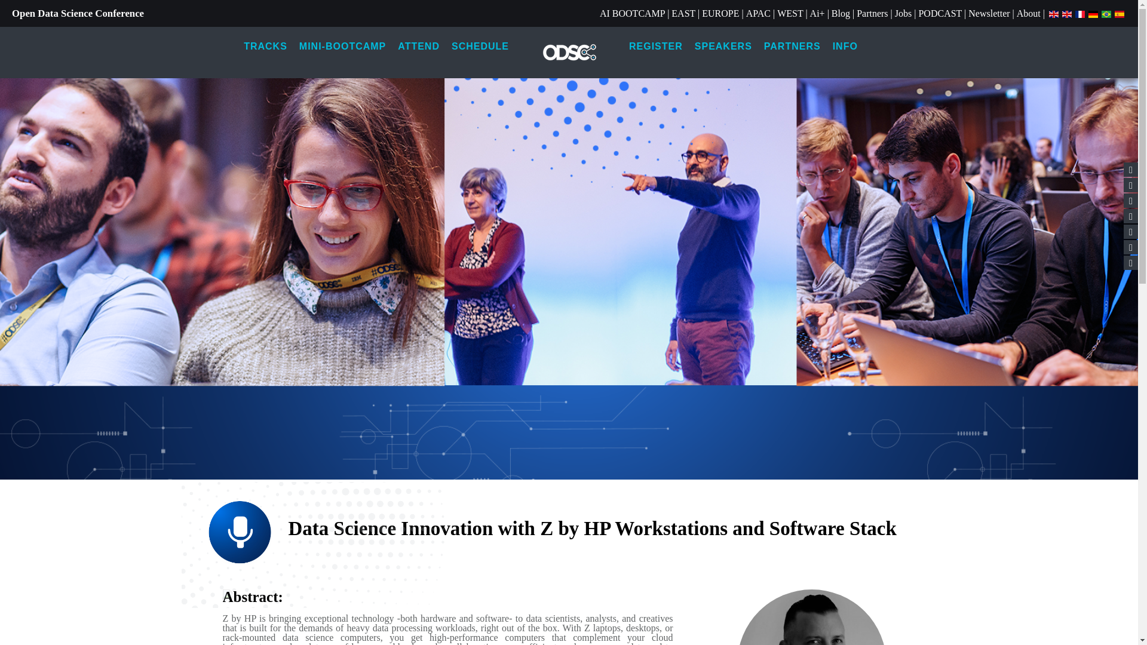 The width and height of the screenshot is (1147, 645). Describe the element at coordinates (343, 47) in the screenshot. I see `MINI-BOOTCAMP` at that location.